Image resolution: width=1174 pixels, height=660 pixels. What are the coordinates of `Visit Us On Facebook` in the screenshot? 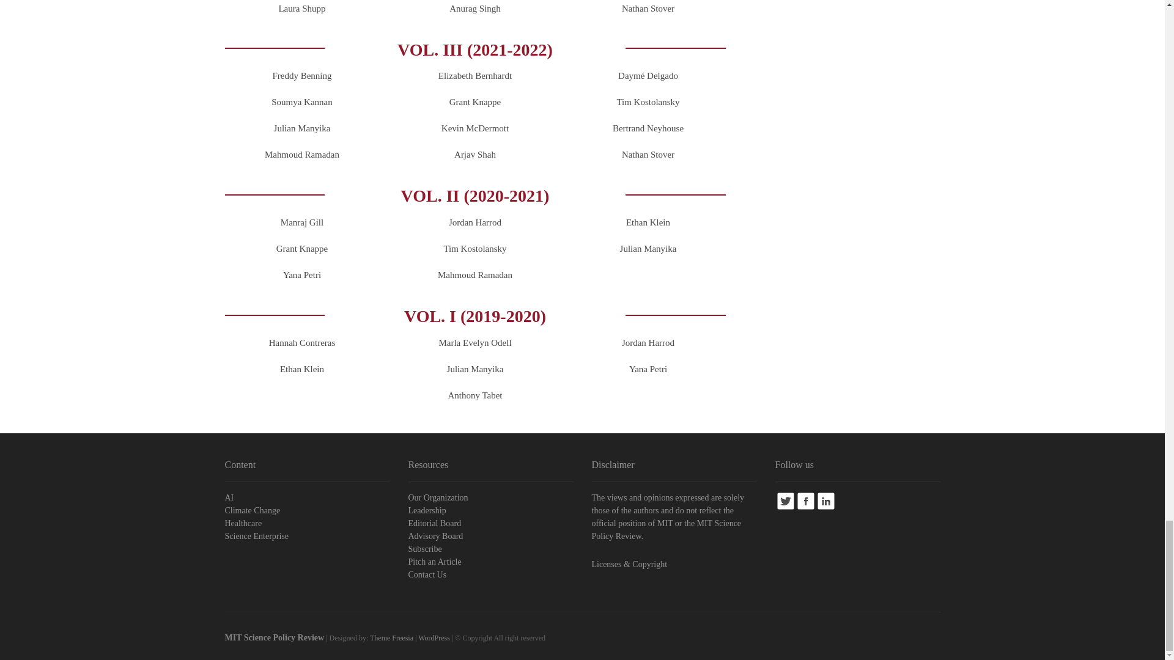 It's located at (805, 497).